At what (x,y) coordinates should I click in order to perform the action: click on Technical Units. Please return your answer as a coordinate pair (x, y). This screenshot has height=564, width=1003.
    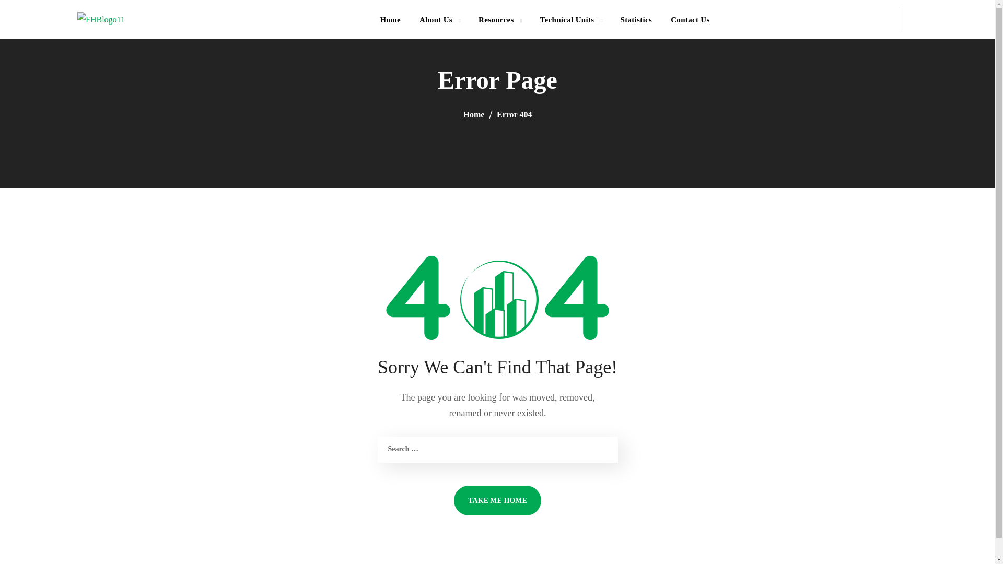
    Looking at the image, I should click on (570, 19).